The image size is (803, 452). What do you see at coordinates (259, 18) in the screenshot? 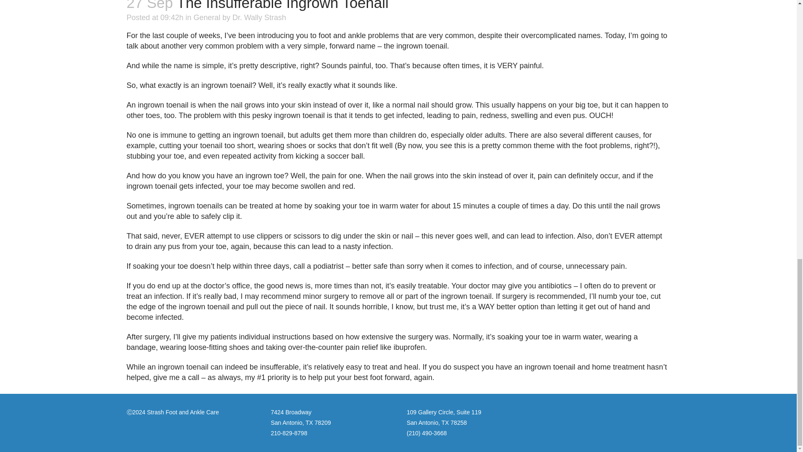
I see `Dr. Wally Strash` at bounding box center [259, 18].